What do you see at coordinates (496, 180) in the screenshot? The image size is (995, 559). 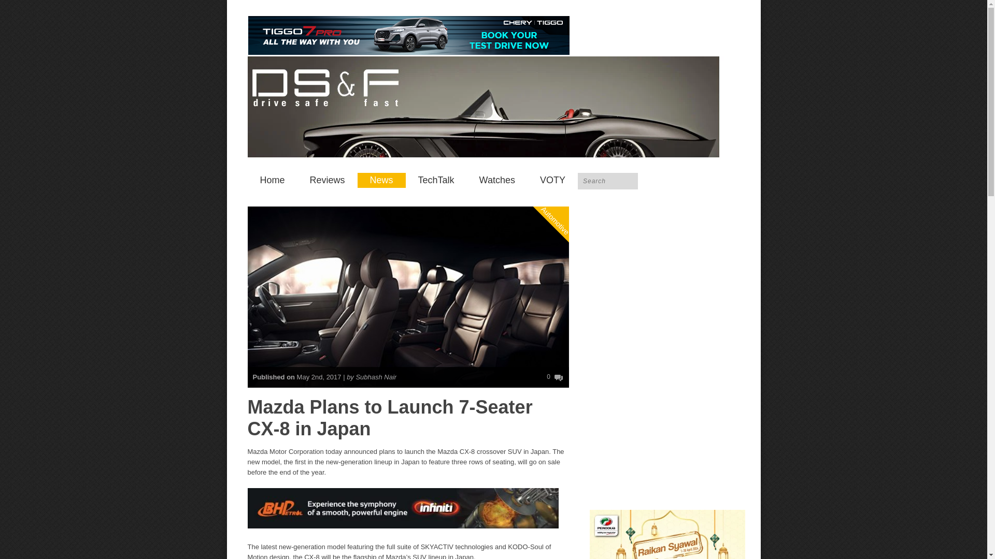 I see `Watches` at bounding box center [496, 180].